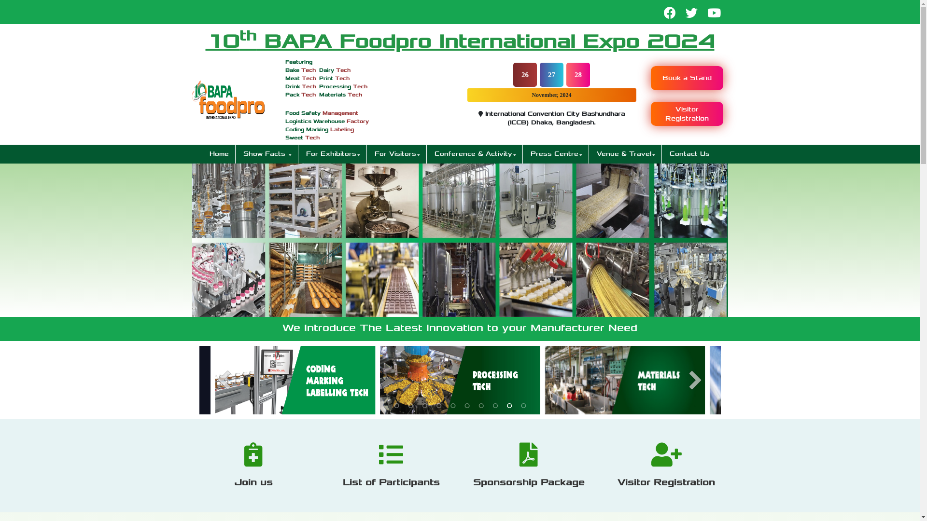  What do you see at coordinates (687, 78) in the screenshot?
I see `Book a Stand` at bounding box center [687, 78].